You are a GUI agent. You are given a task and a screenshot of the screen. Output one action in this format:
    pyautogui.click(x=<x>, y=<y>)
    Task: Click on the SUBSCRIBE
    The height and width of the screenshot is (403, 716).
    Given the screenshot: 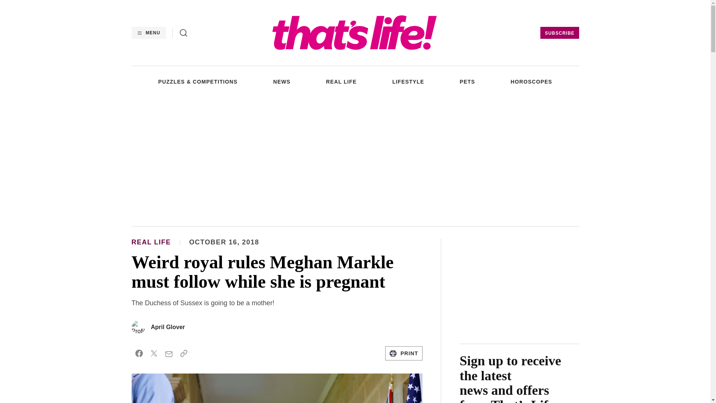 What is the action you would take?
    pyautogui.click(x=559, y=33)
    